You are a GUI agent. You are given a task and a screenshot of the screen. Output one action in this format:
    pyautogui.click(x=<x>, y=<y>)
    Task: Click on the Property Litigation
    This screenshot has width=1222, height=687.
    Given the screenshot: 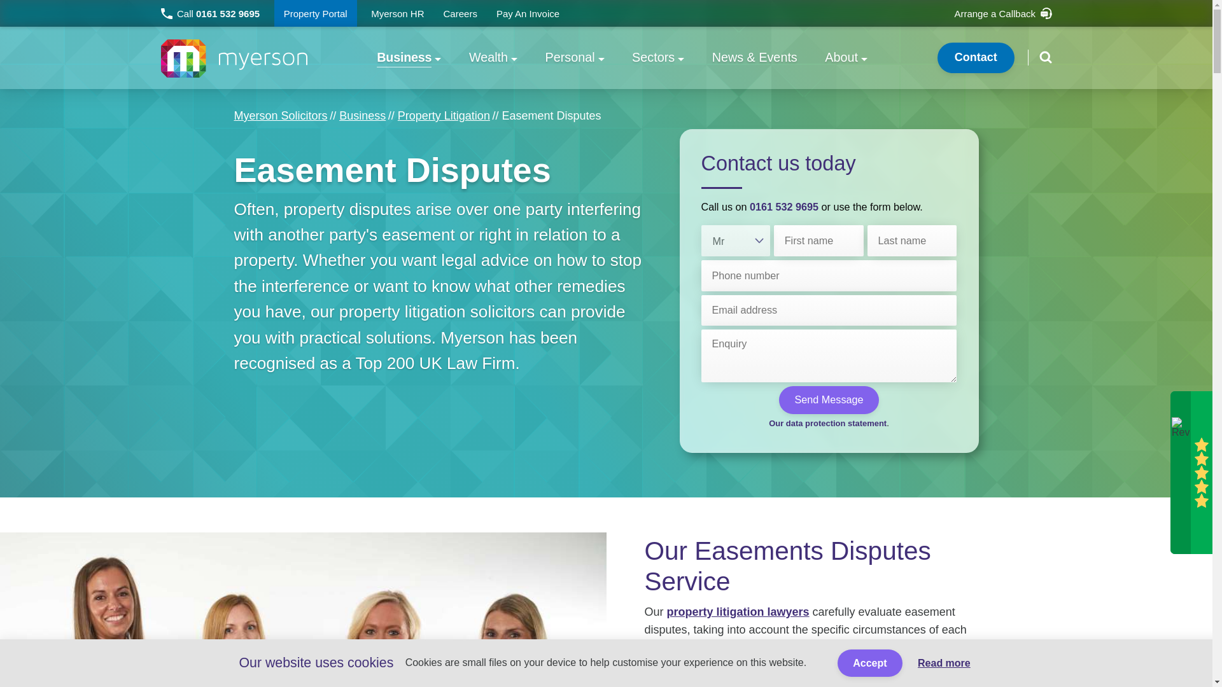 What is the action you would take?
    pyautogui.click(x=444, y=116)
    